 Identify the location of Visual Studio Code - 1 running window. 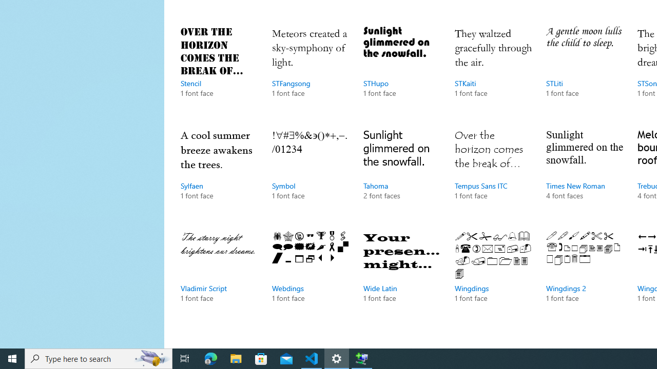
(312, 359).